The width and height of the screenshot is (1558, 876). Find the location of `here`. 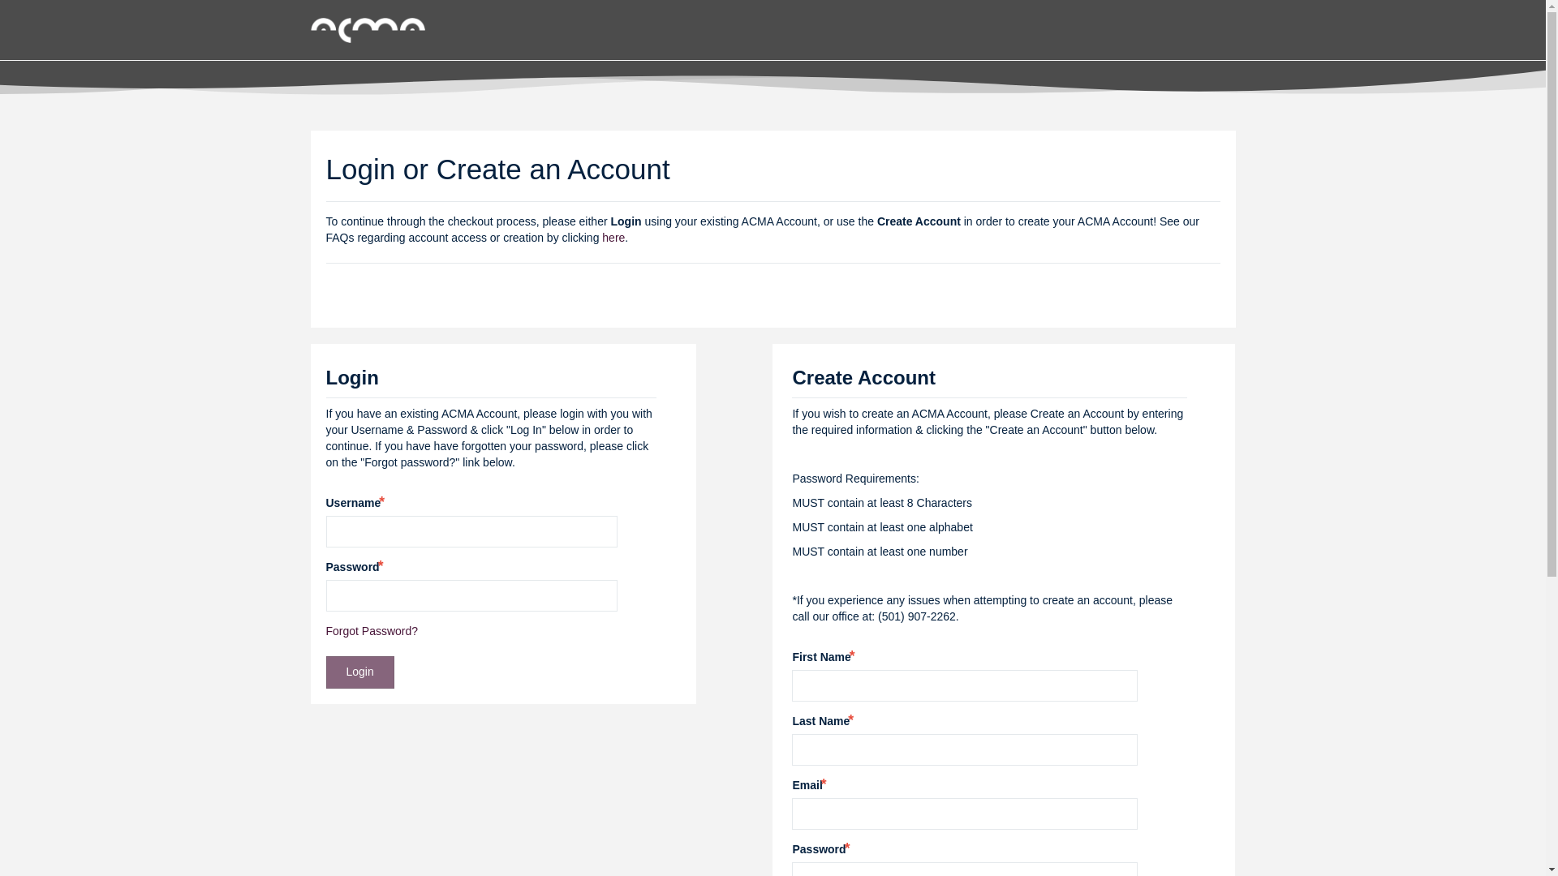

here is located at coordinates (613, 238).